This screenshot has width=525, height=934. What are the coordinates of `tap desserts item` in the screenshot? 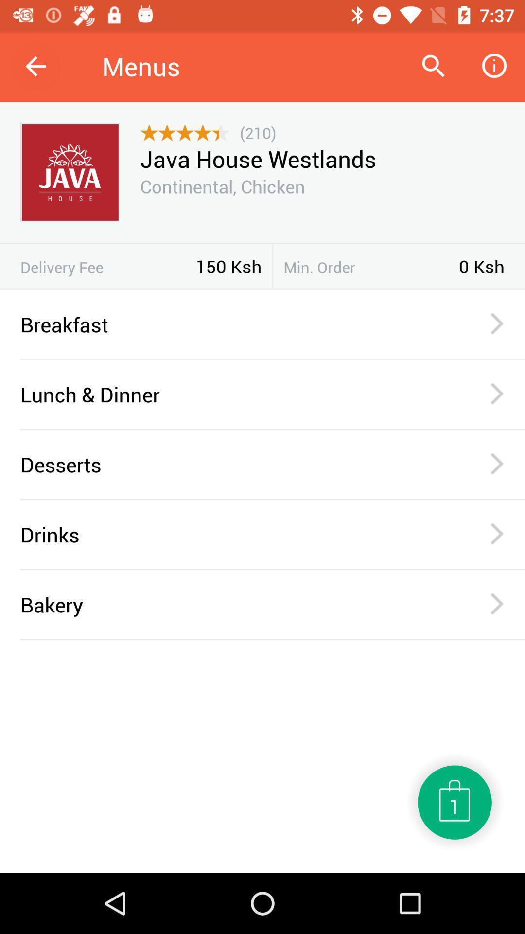 It's located at (234, 464).